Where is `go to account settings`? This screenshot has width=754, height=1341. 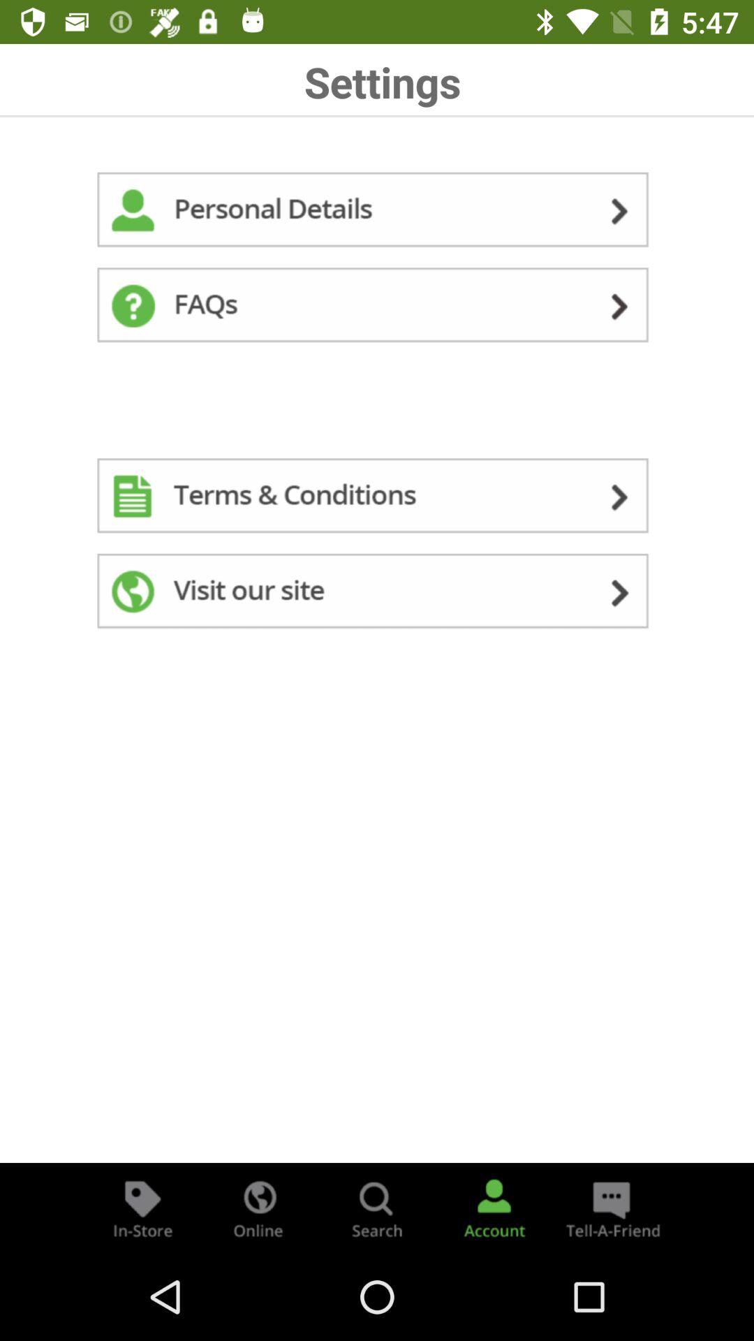
go to account settings is located at coordinates (494, 1208).